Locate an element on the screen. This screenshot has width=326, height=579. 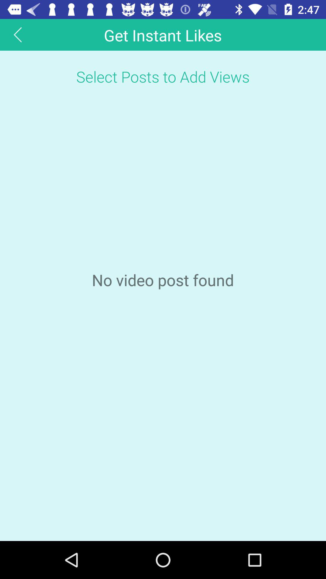
choose icon next to the get instant likes is located at coordinates (18, 34).